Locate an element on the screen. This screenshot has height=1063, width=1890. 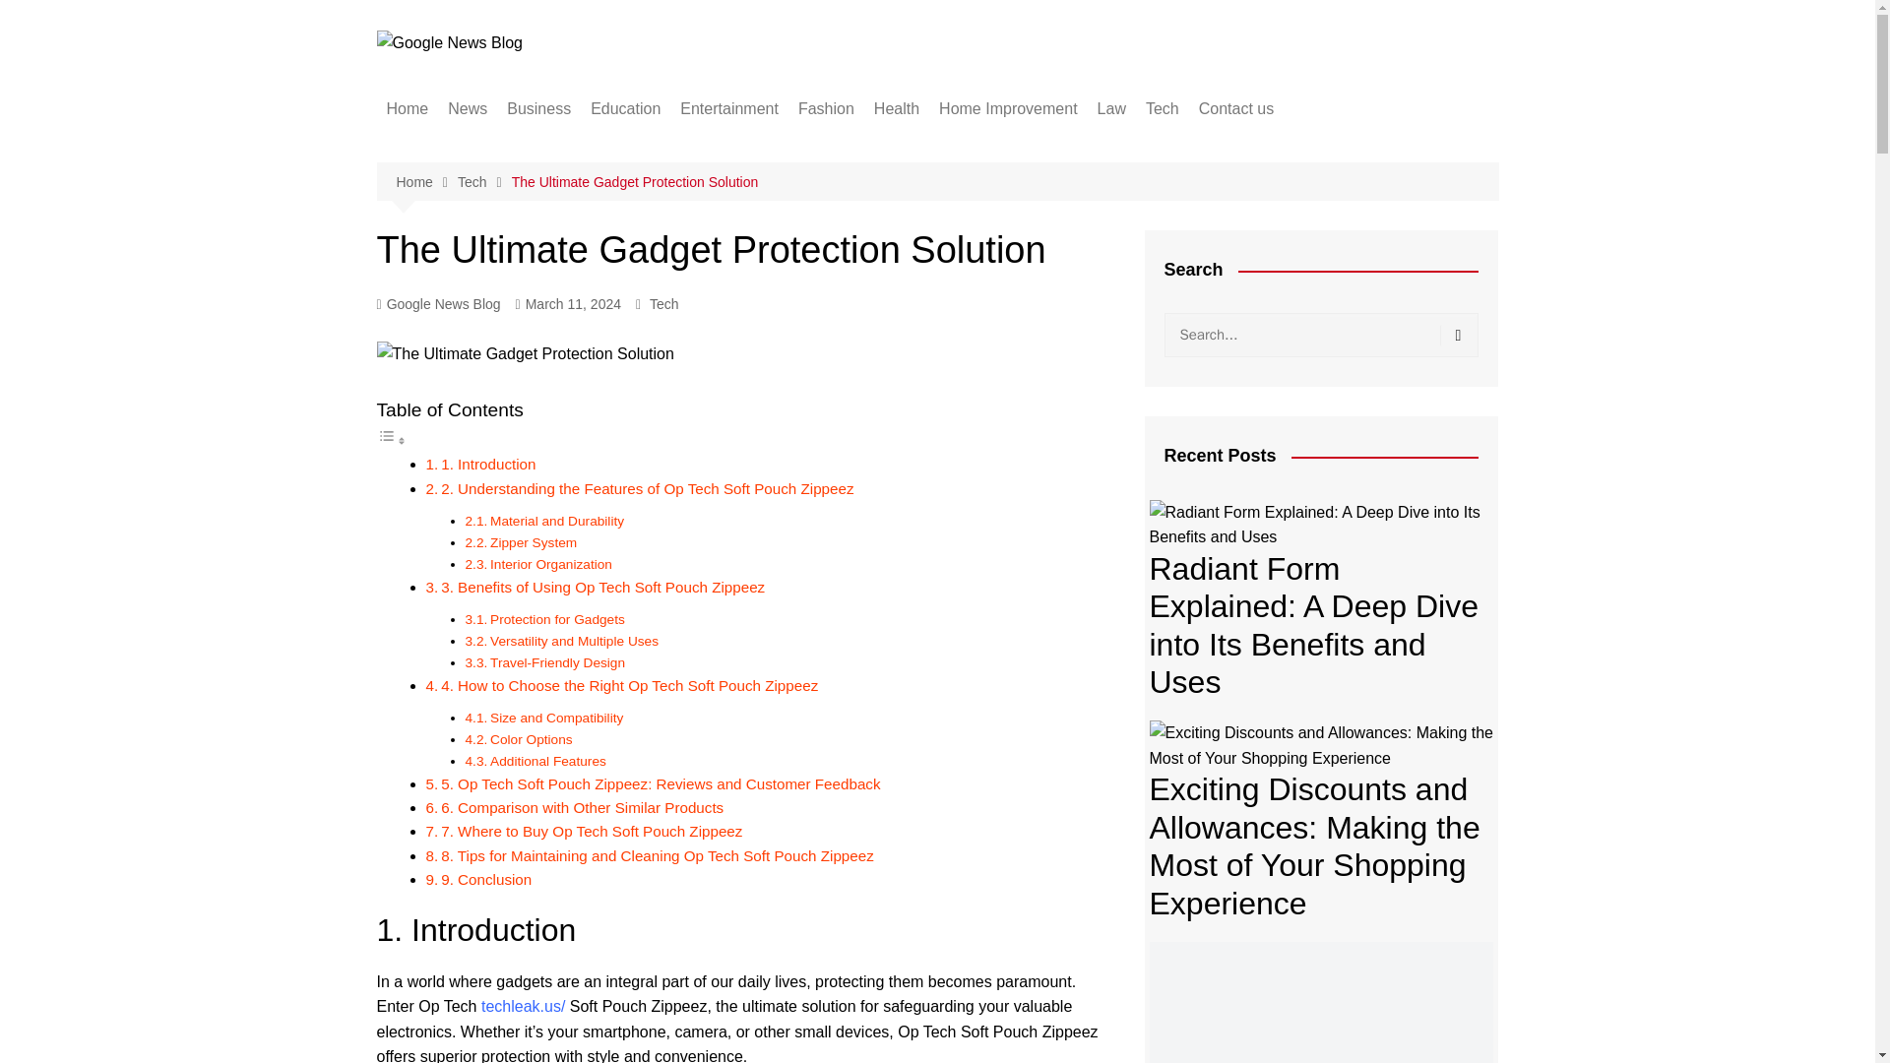
Entertainment is located at coordinates (728, 109).